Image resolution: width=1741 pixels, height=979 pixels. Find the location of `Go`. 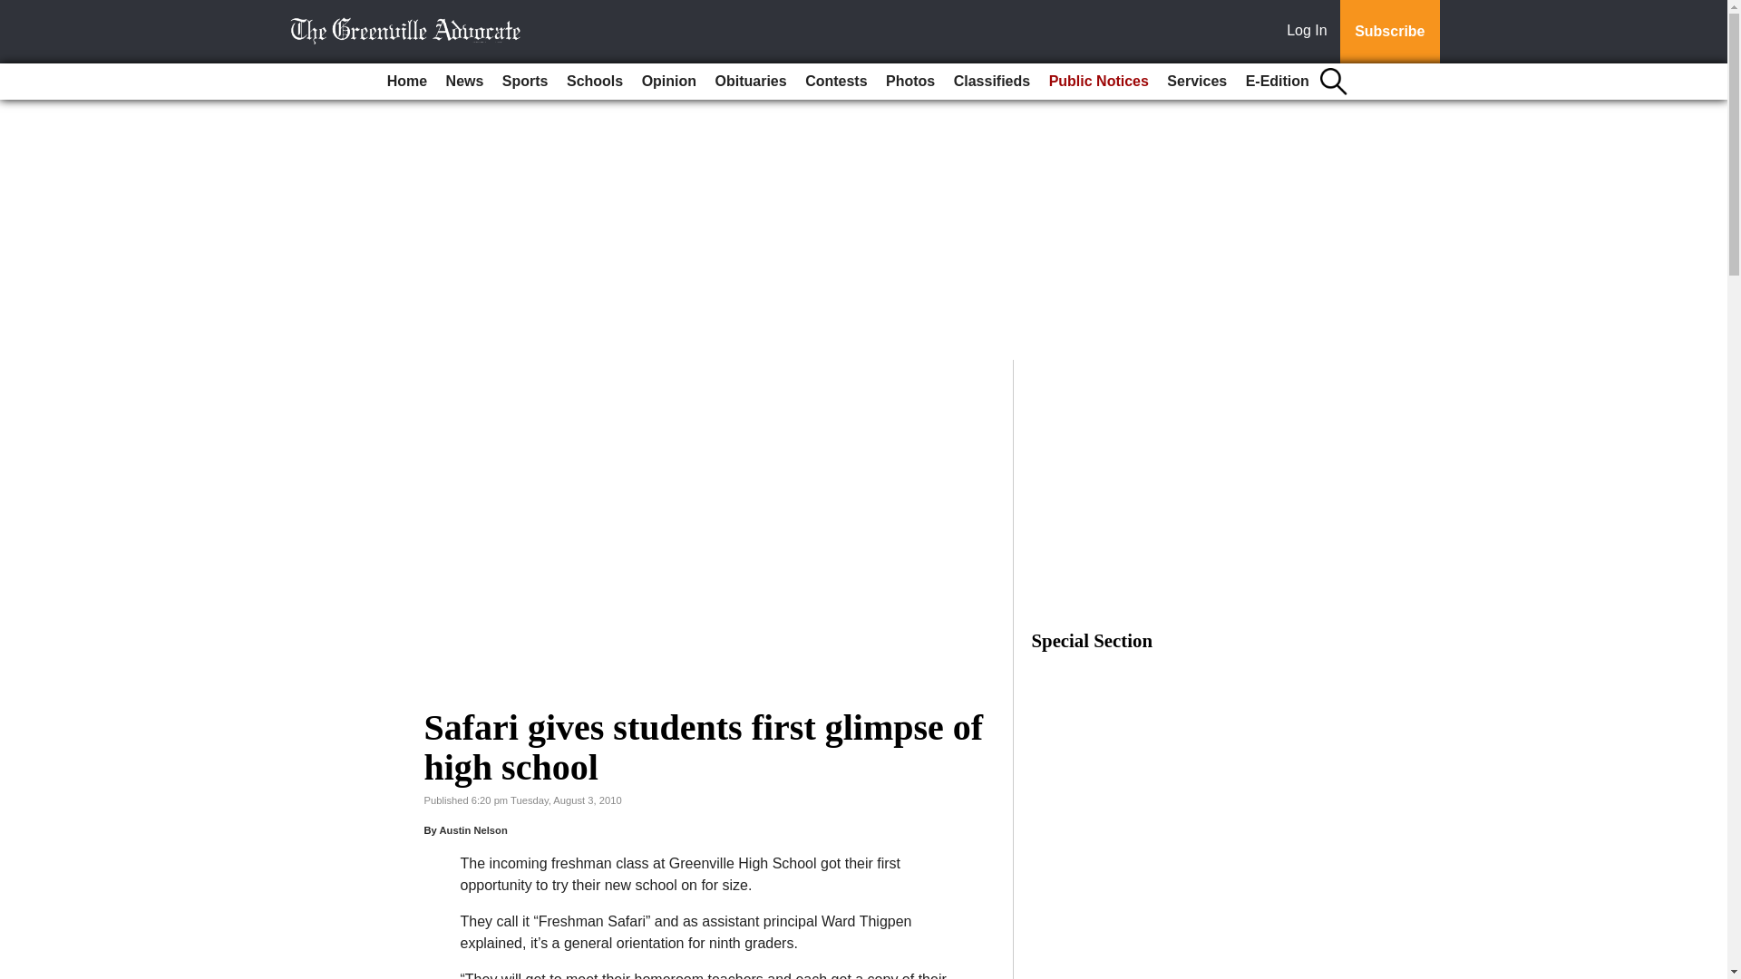

Go is located at coordinates (16, 11).